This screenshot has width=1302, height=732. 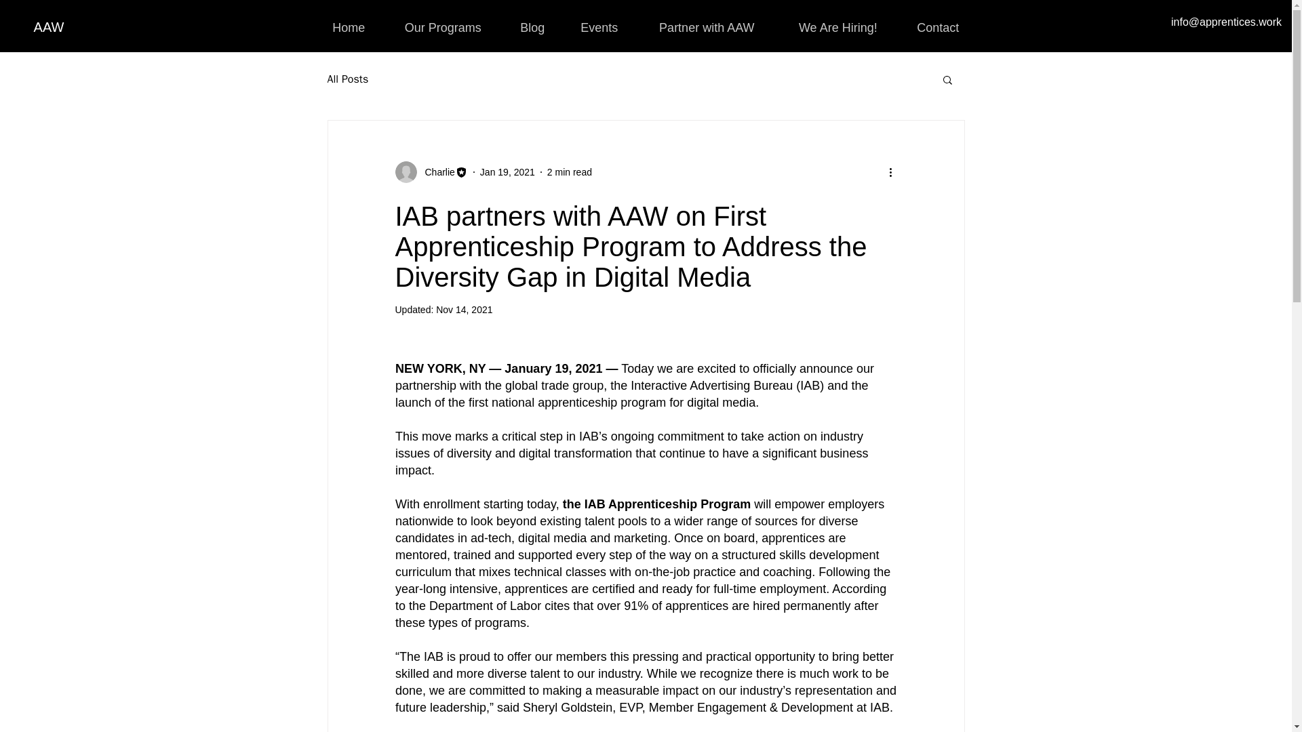 I want to click on Contact, so click(x=937, y=22).